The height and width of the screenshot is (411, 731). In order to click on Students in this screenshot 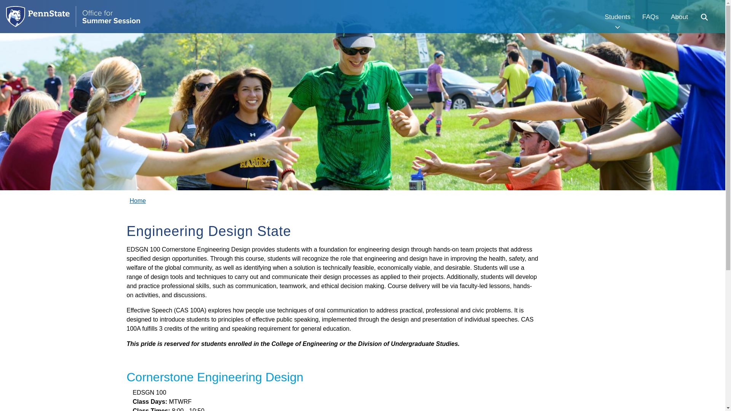, I will do `click(617, 17)`.